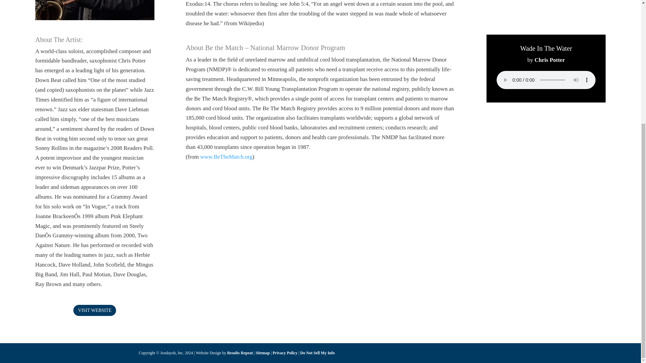 The width and height of the screenshot is (646, 363). What do you see at coordinates (263, 353) in the screenshot?
I see `Sitemap` at bounding box center [263, 353].